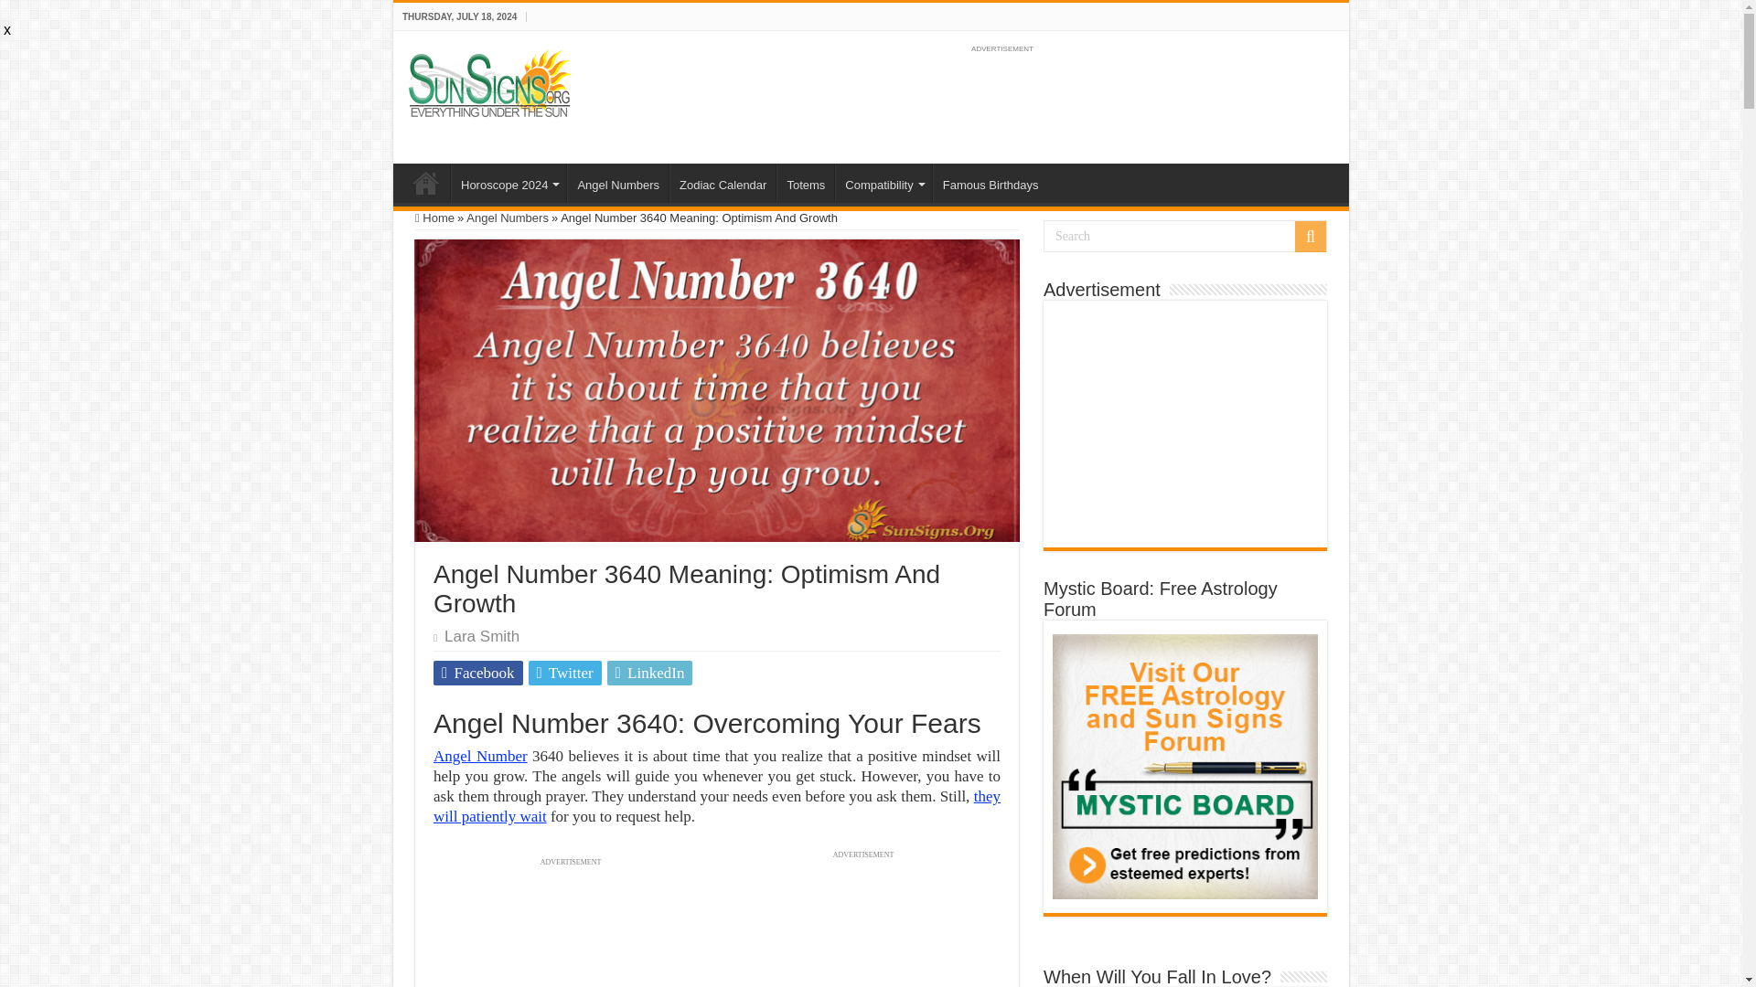 Image resolution: width=1756 pixels, height=987 pixels. Describe the element at coordinates (425, 183) in the screenshot. I see `Sun Signs` at that location.